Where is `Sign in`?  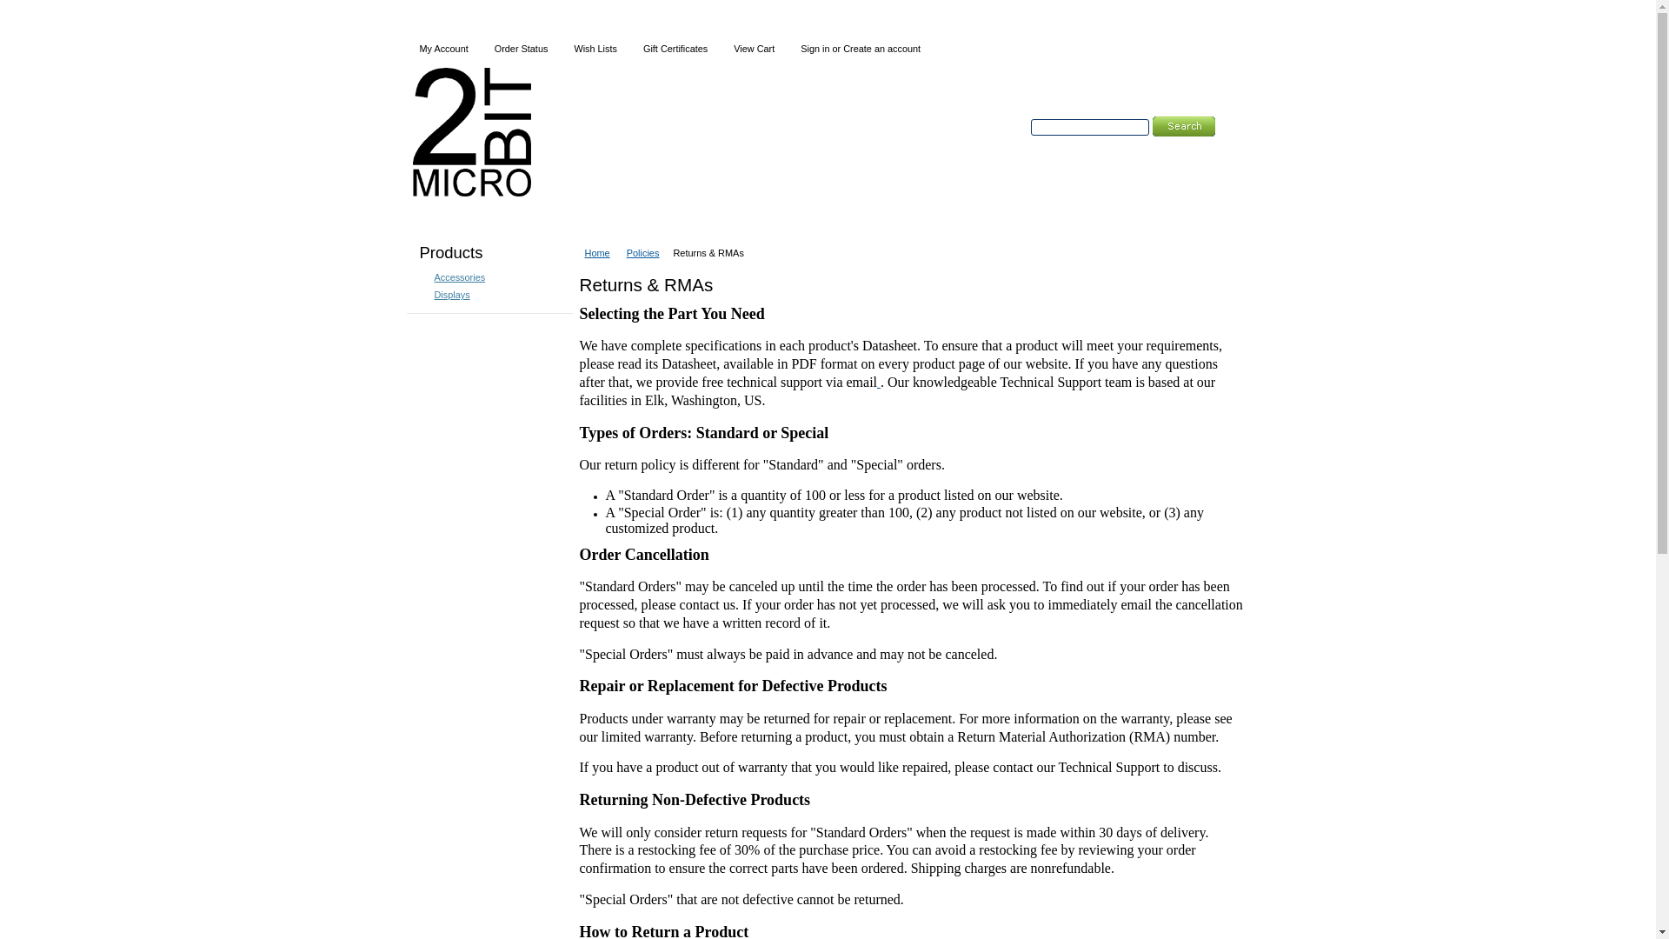
Sign in is located at coordinates (815, 49).